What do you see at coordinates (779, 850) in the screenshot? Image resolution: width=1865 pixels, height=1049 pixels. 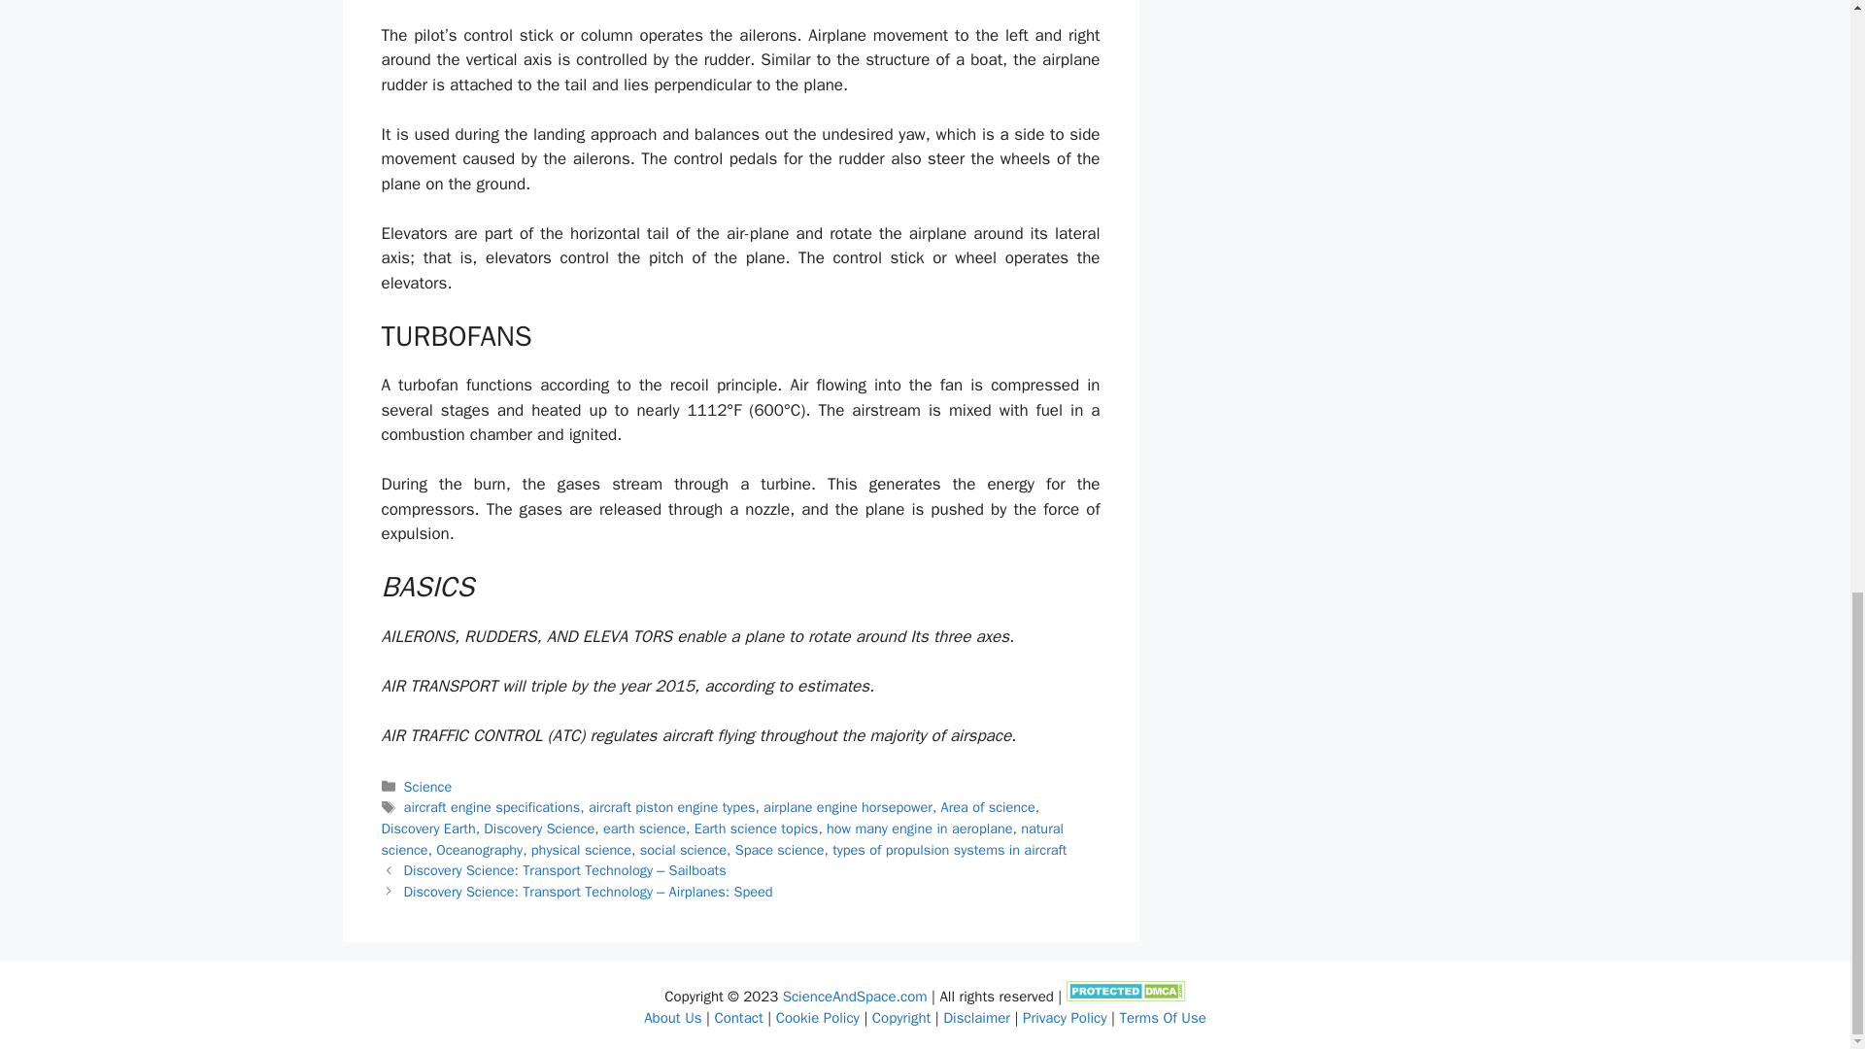 I see `Space science` at bounding box center [779, 850].